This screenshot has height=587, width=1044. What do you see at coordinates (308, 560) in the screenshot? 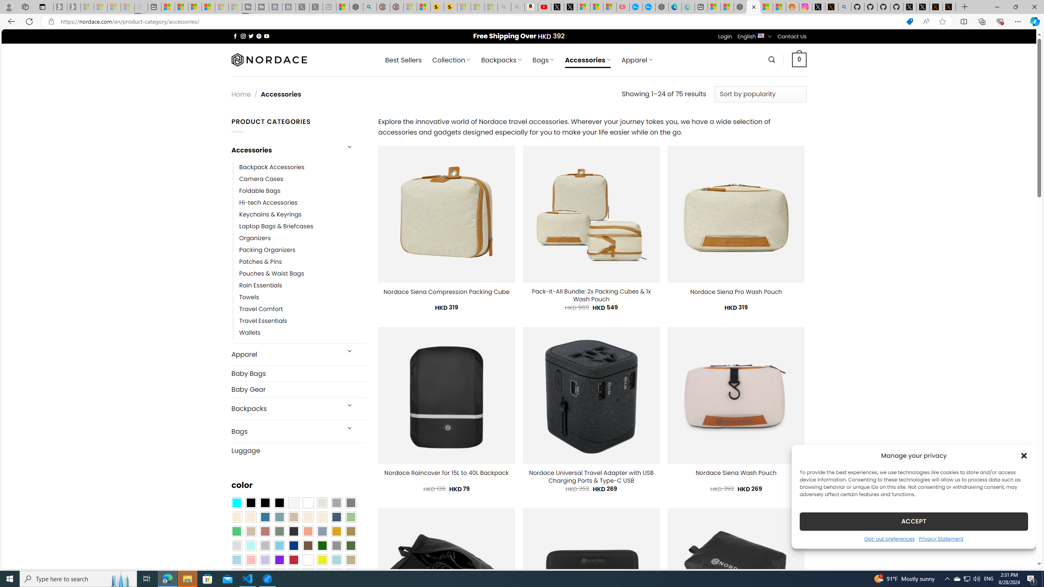
I see `White` at bounding box center [308, 560].